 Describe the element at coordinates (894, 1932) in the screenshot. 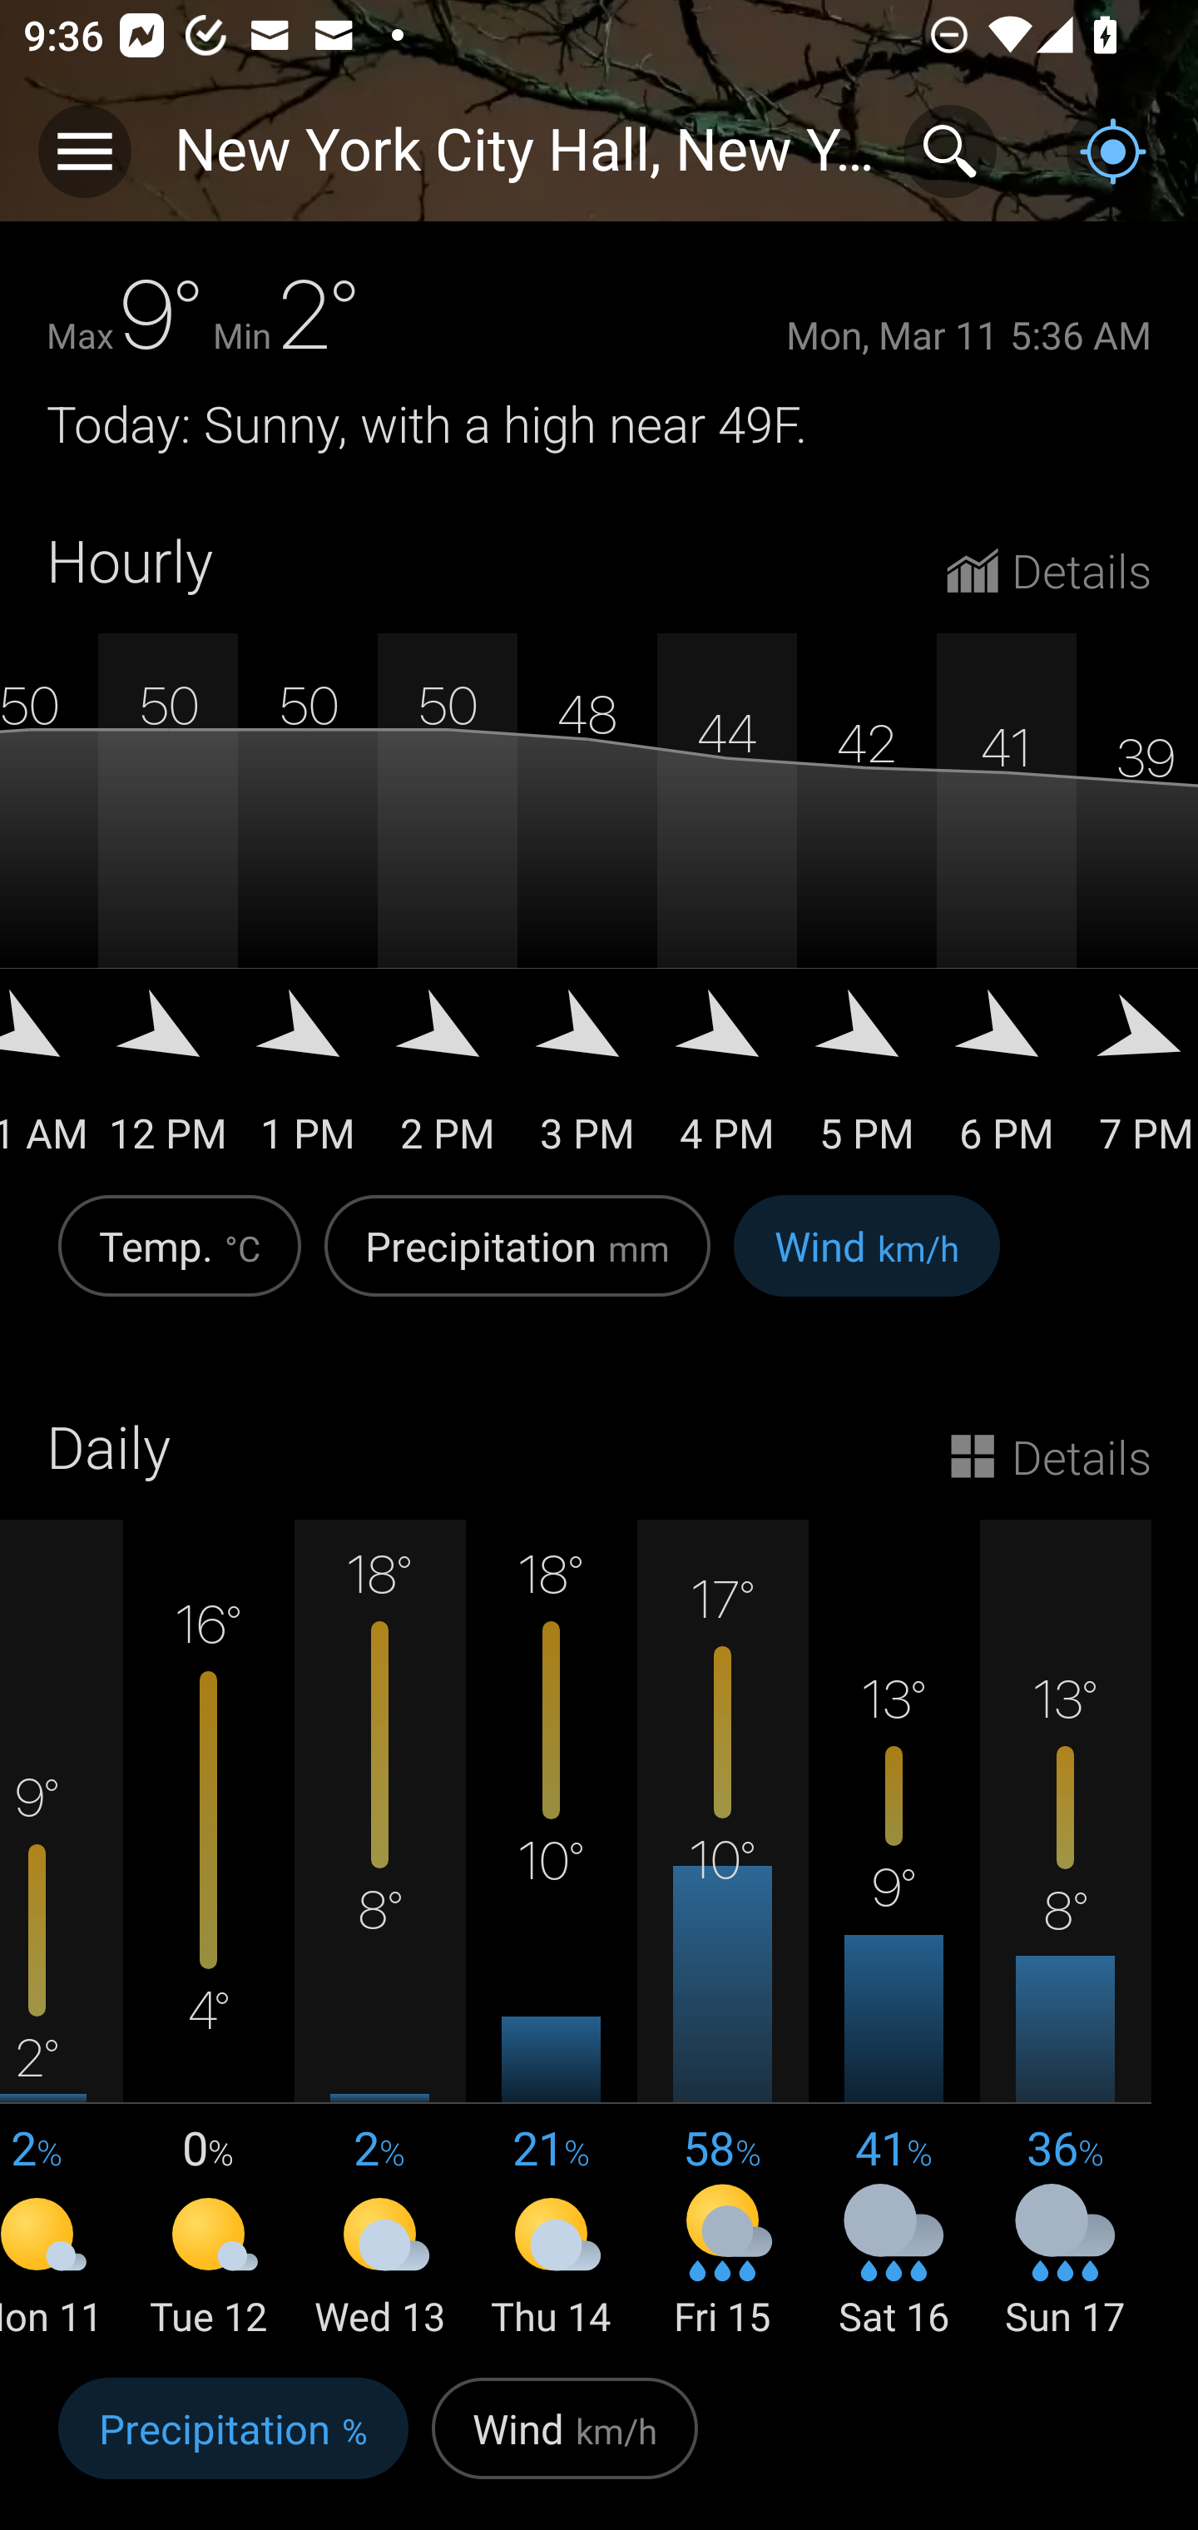

I see `13° 9° 41 % Sat 16` at that location.